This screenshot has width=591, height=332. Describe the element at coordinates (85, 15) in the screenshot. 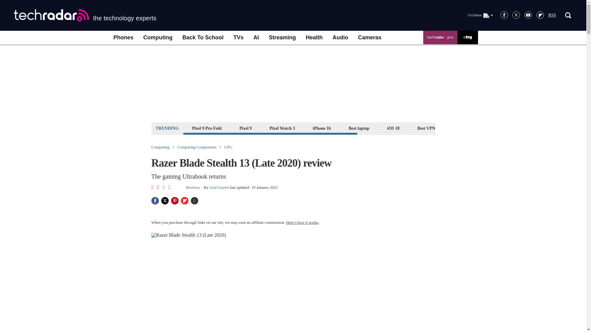

I see `the technology experts` at that location.